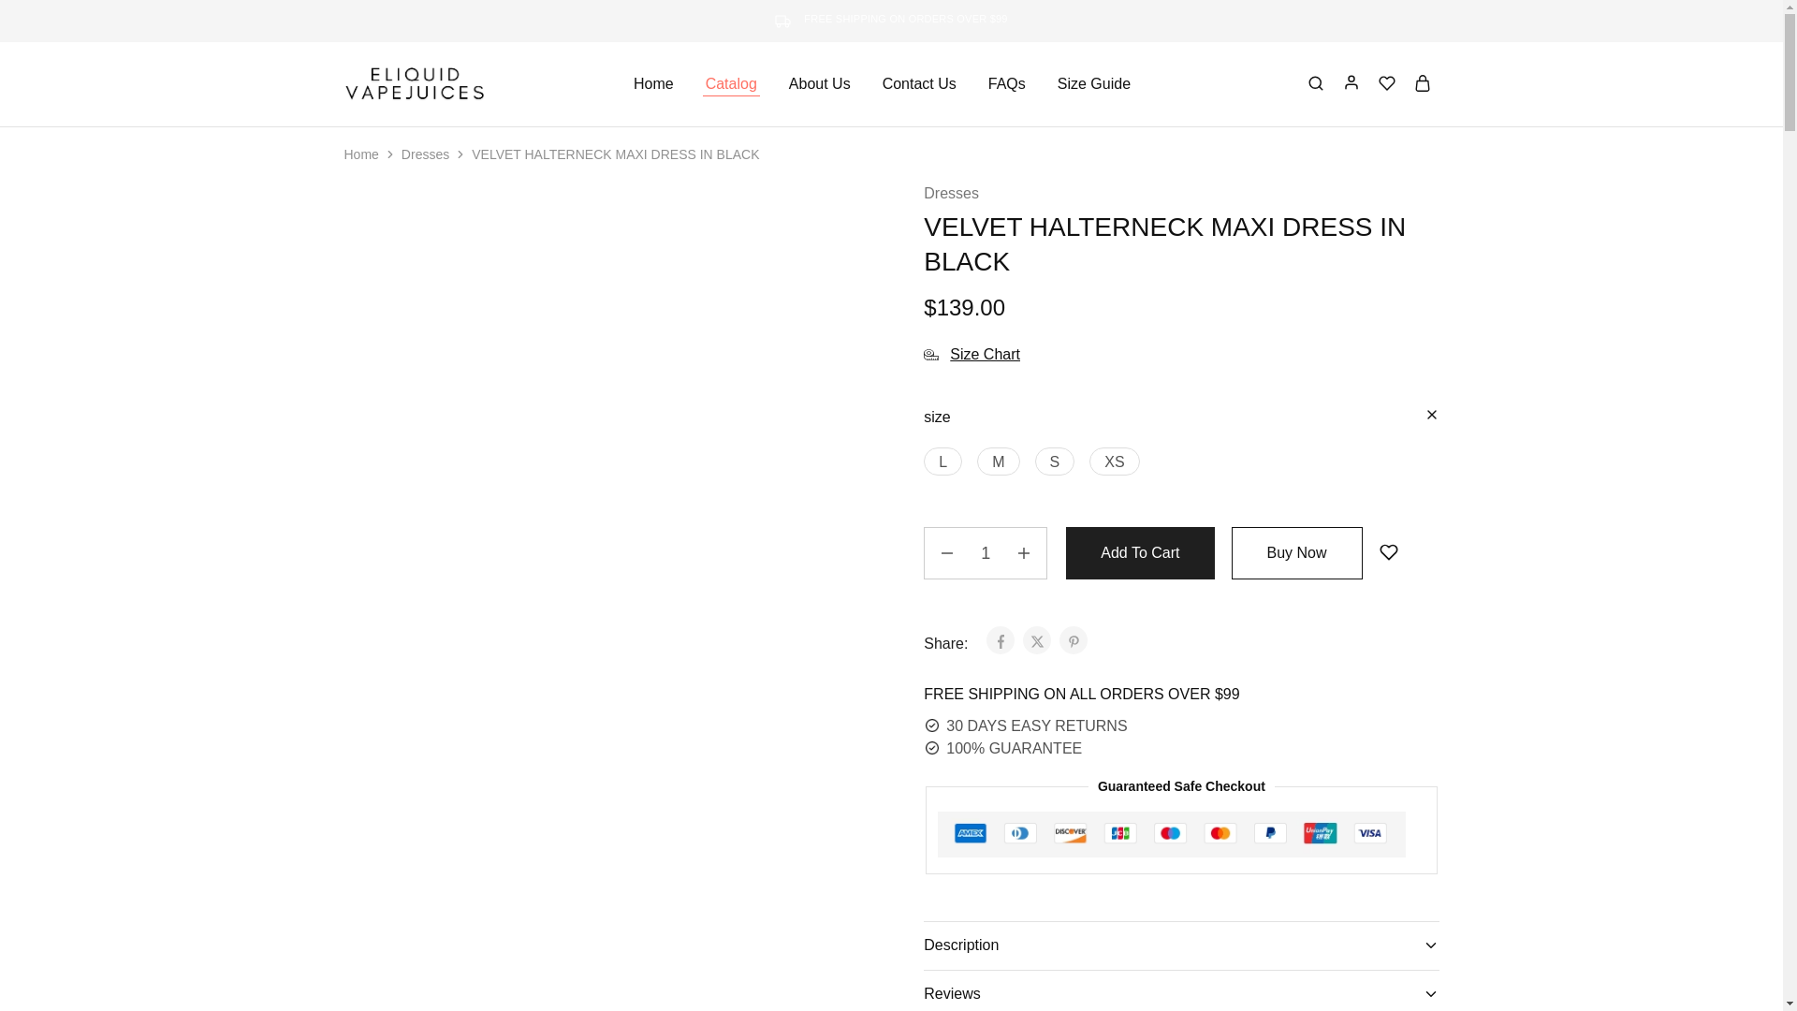 Image resolution: width=1797 pixels, height=1011 pixels. What do you see at coordinates (820, 84) in the screenshot?
I see `About Us` at bounding box center [820, 84].